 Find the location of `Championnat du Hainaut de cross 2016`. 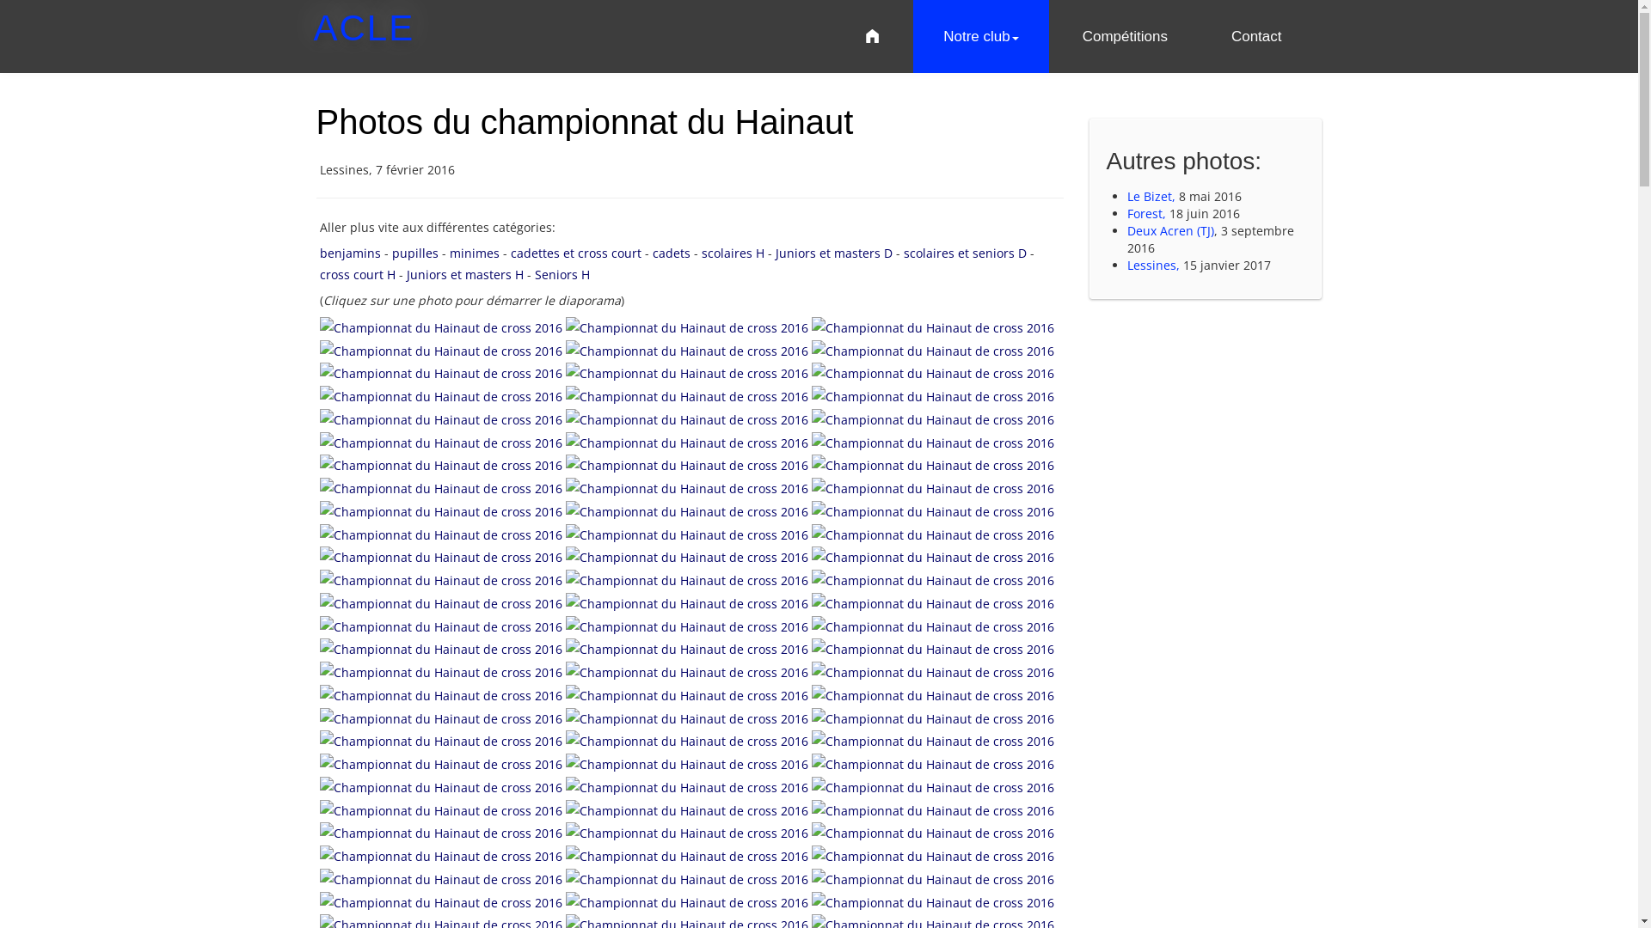

Championnat du Hainaut de cross 2016 is located at coordinates (933, 464).